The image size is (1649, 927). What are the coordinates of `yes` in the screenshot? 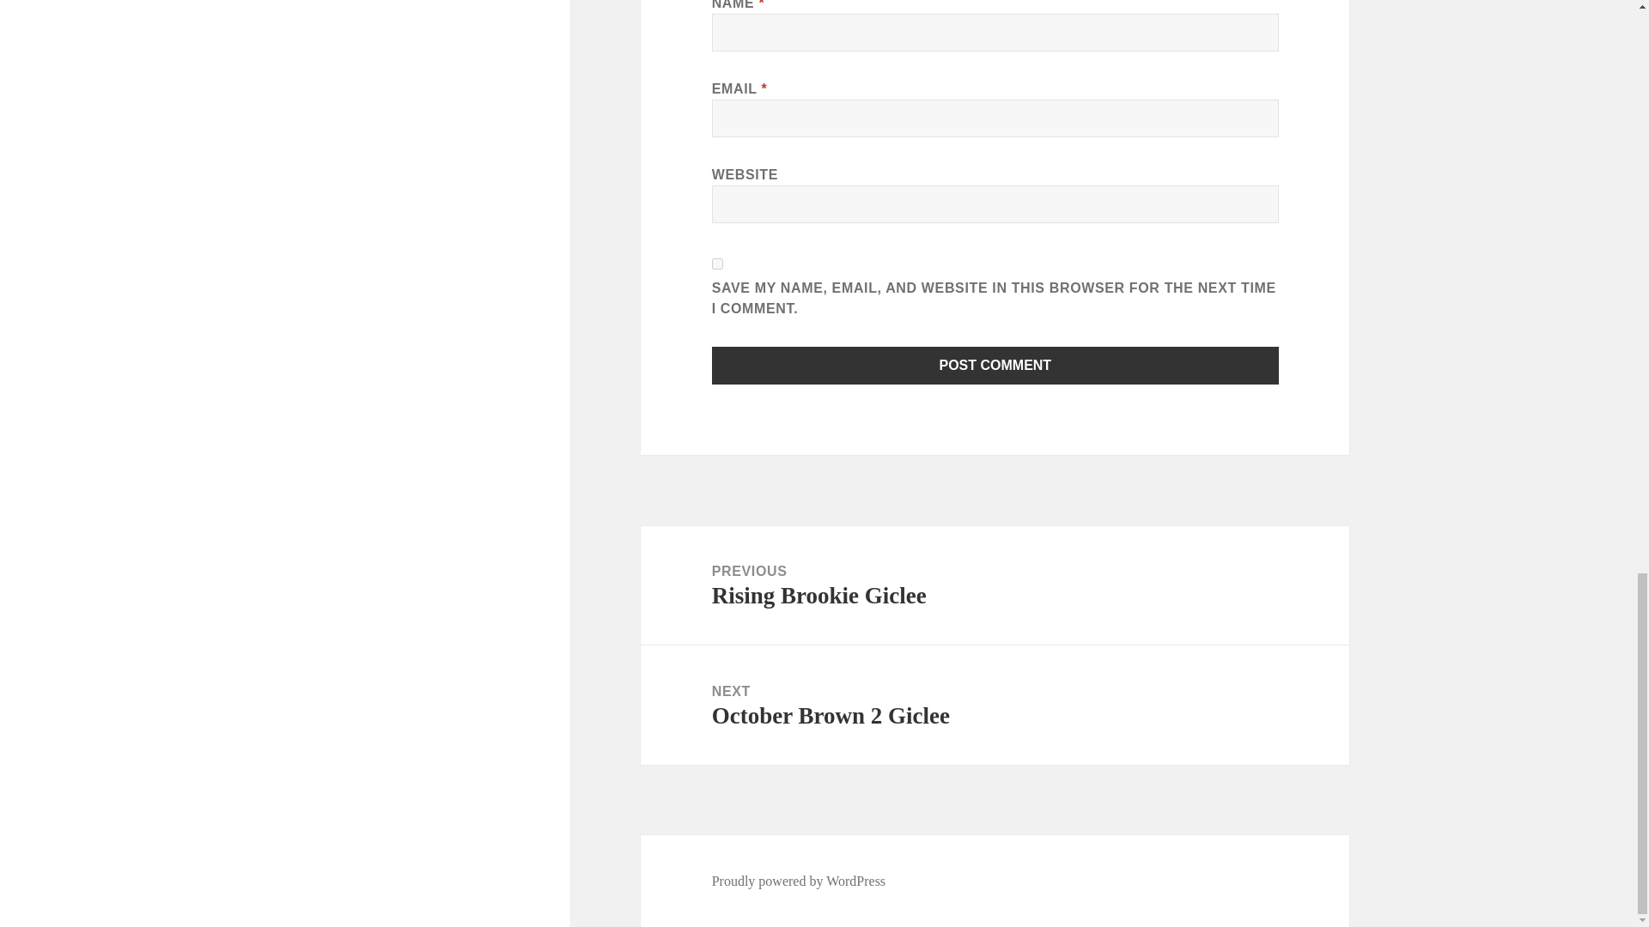 It's located at (995, 585).